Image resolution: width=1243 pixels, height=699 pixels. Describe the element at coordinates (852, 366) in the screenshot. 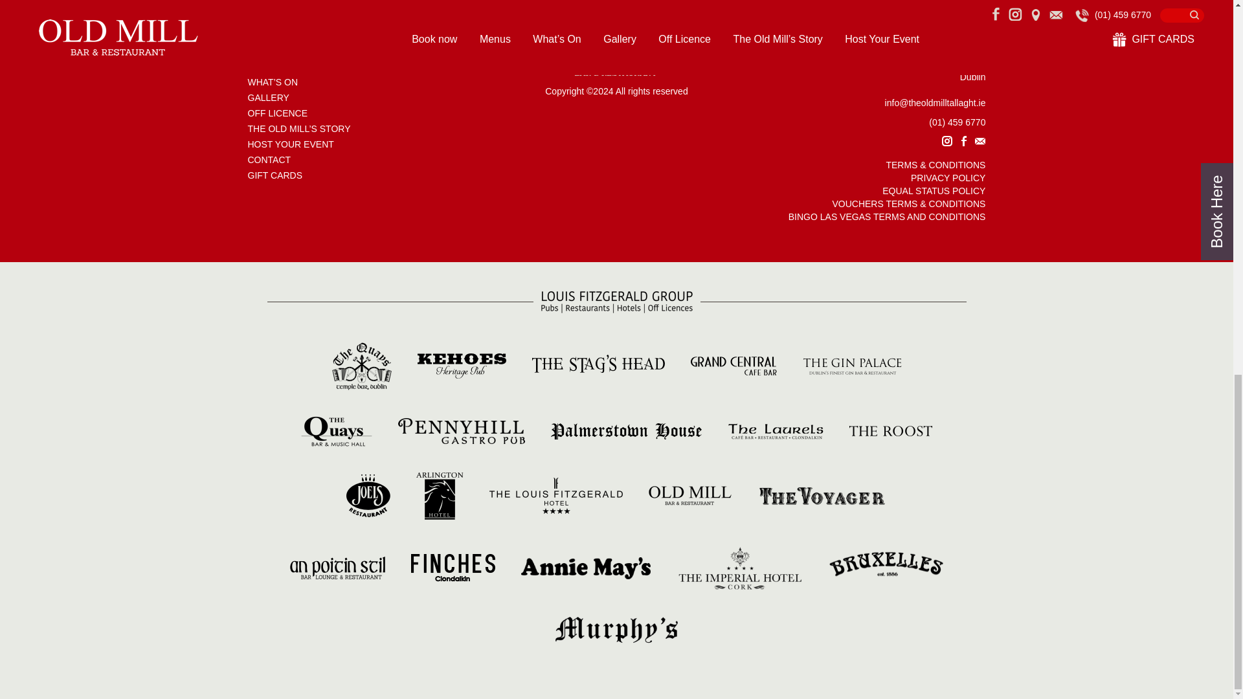

I see `The Gin Palace, Middle Abbey Street` at that location.